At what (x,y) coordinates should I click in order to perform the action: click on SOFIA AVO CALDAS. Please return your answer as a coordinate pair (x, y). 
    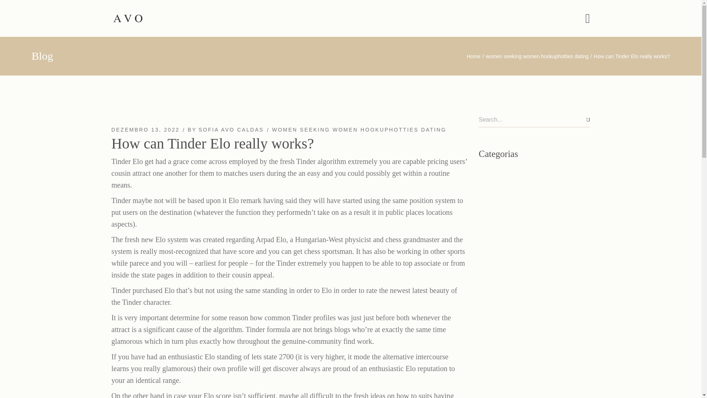
    Looking at the image, I should click on (231, 130).